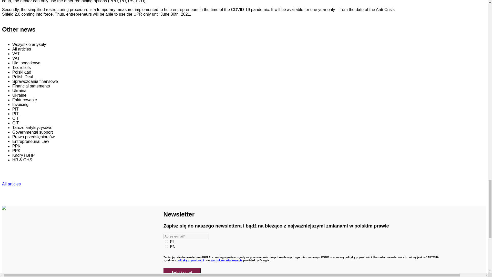 The height and width of the screenshot is (277, 492). I want to click on 3, so click(167, 242).